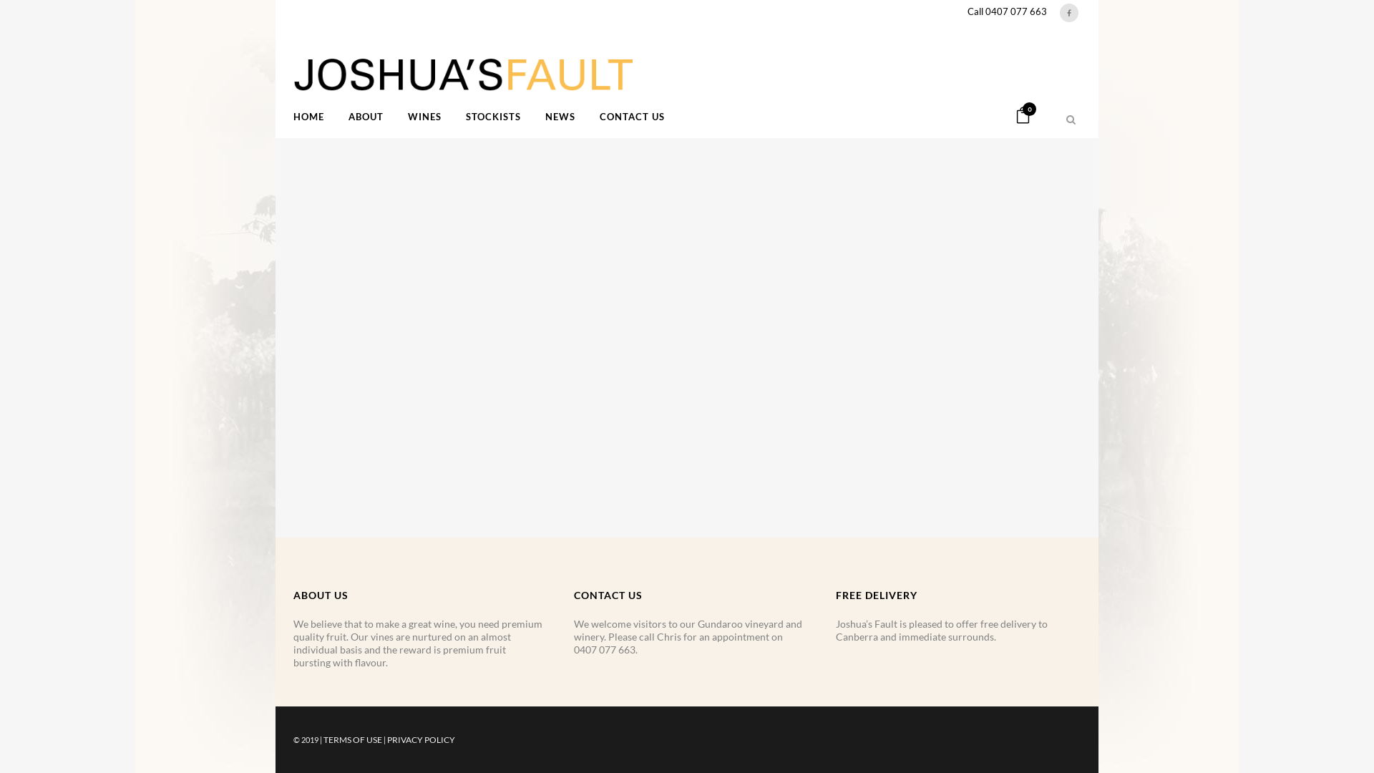 This screenshot has width=1374, height=773. I want to click on STOCKISTS, so click(494, 117).